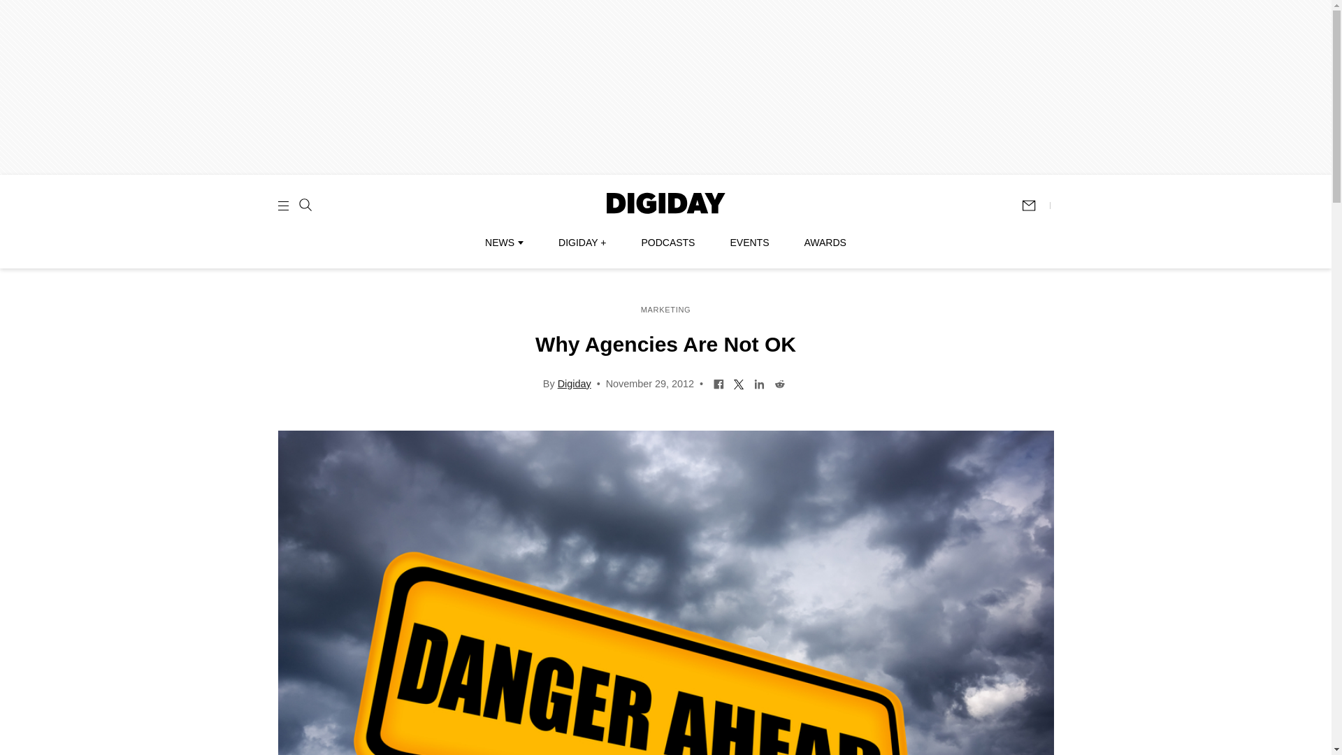 This screenshot has width=1342, height=755. What do you see at coordinates (738, 383) in the screenshot?
I see `Share on Twitter` at bounding box center [738, 383].